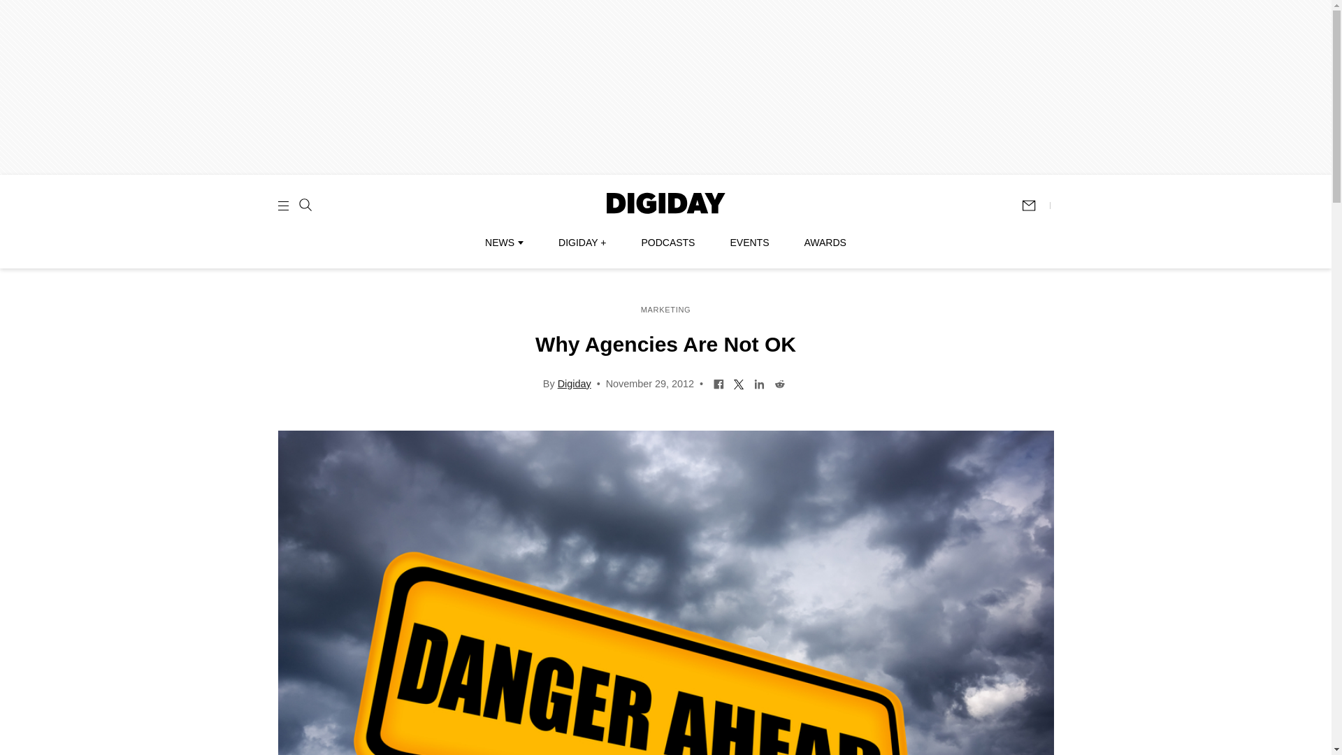 This screenshot has width=1342, height=755. What do you see at coordinates (738, 383) in the screenshot?
I see `Share on Twitter` at bounding box center [738, 383].